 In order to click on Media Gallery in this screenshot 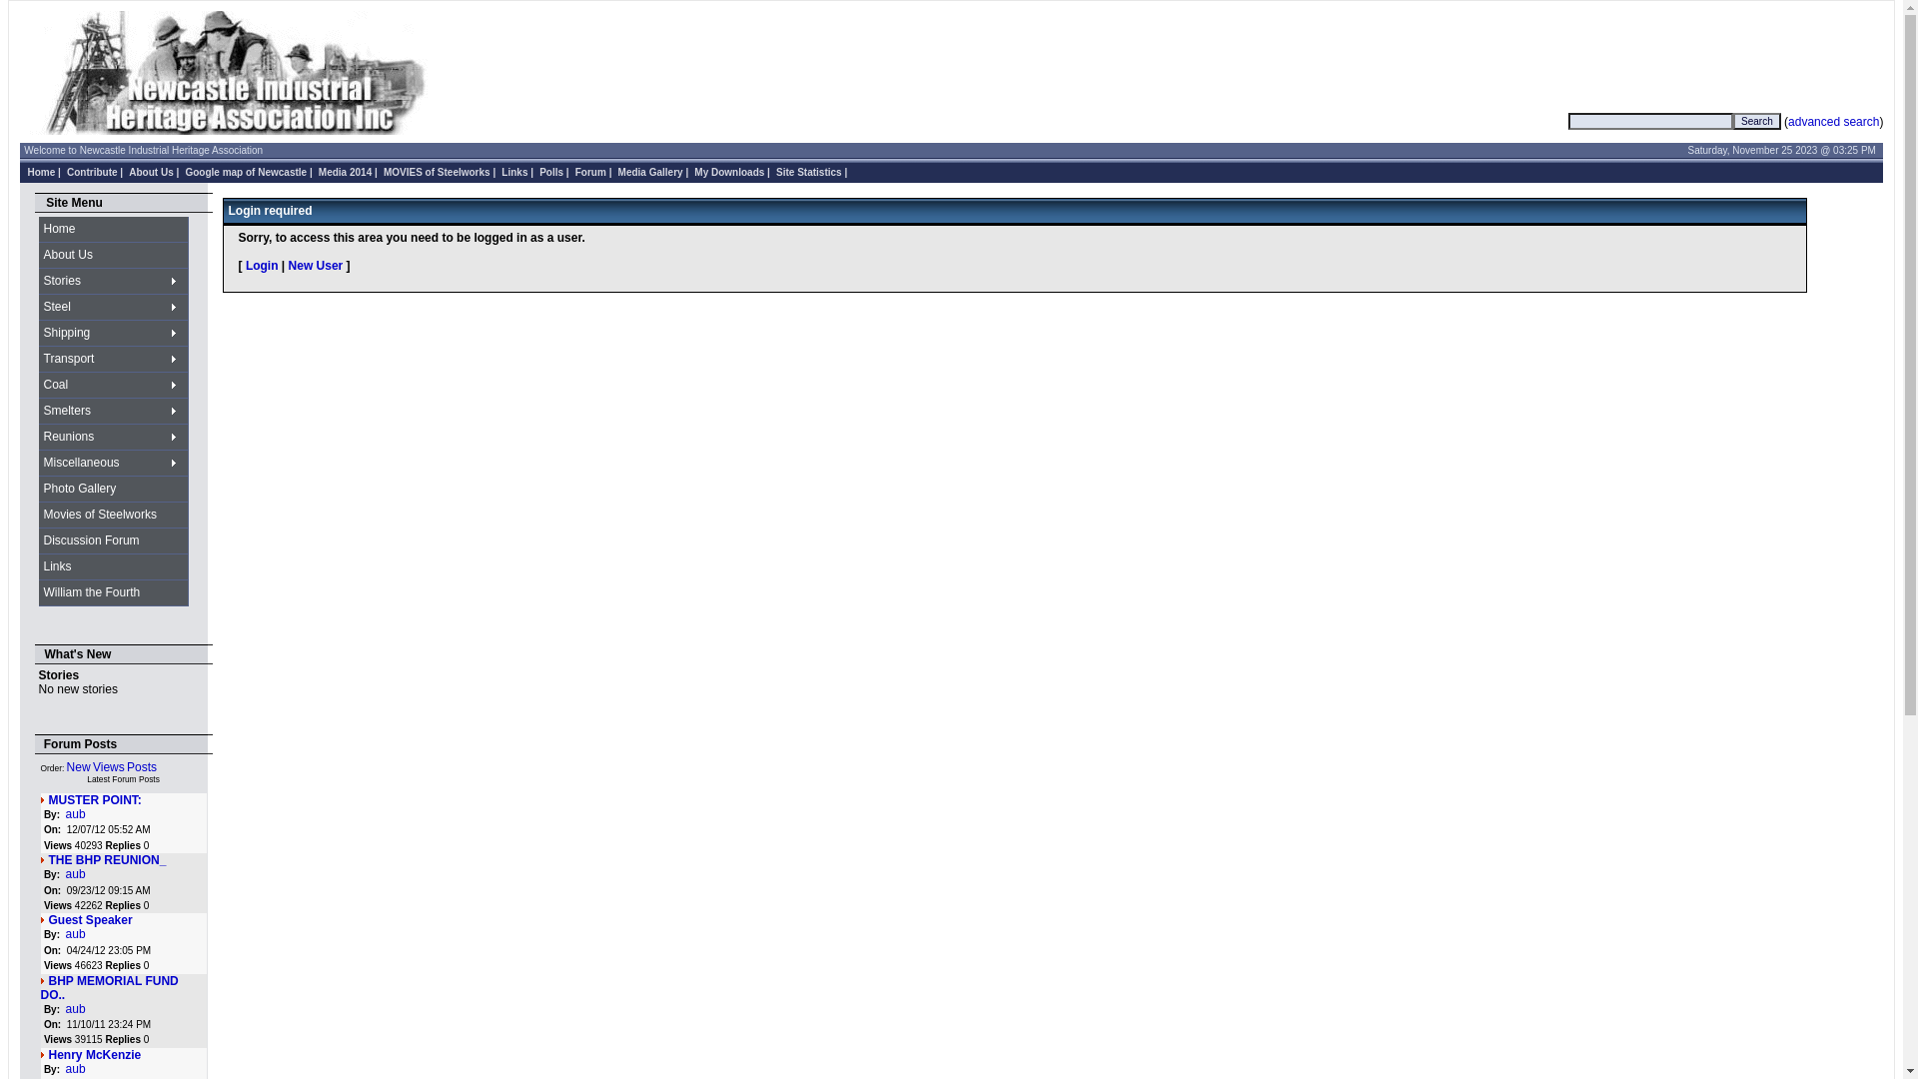, I will do `click(651, 172)`.